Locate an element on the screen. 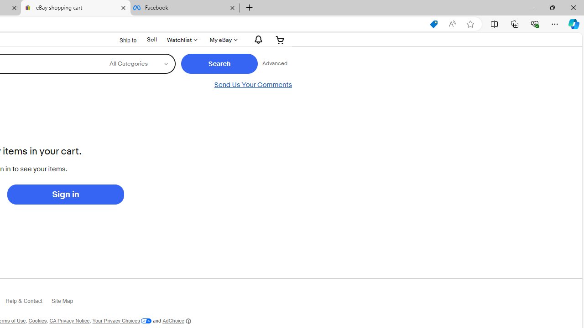 The height and width of the screenshot is (328, 584). WatchlistExpand Watch List is located at coordinates (182, 40).